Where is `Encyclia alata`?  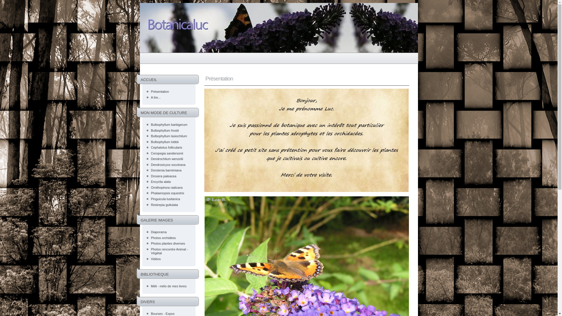
Encyclia alata is located at coordinates (161, 182).